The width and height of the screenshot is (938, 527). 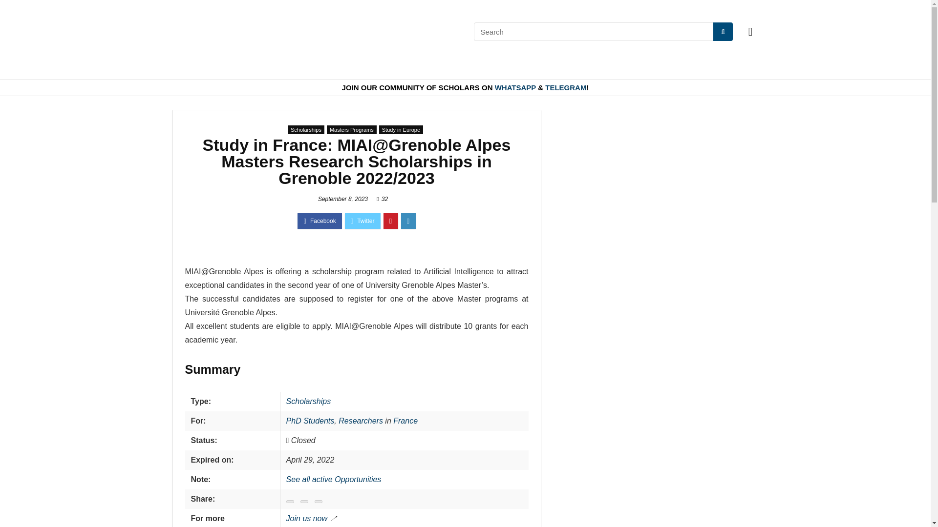 What do you see at coordinates (405, 421) in the screenshot?
I see `France` at bounding box center [405, 421].